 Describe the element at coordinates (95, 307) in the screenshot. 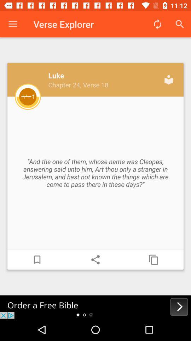

I see `open advertisement` at that location.